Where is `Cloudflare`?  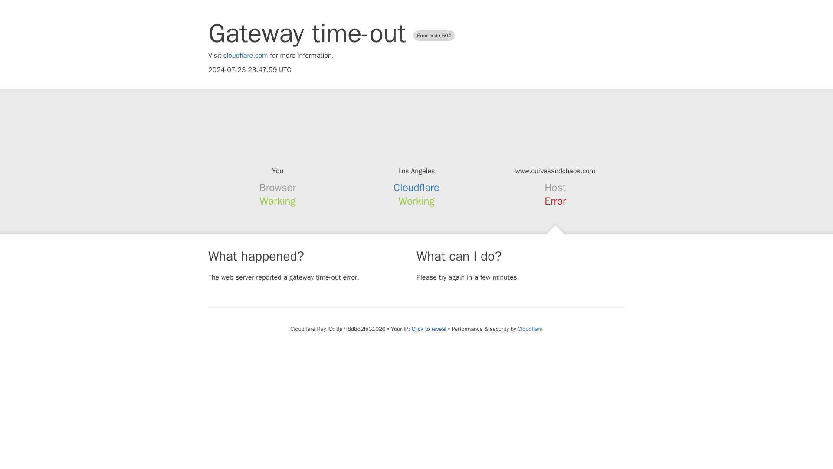 Cloudflare is located at coordinates (529, 329).